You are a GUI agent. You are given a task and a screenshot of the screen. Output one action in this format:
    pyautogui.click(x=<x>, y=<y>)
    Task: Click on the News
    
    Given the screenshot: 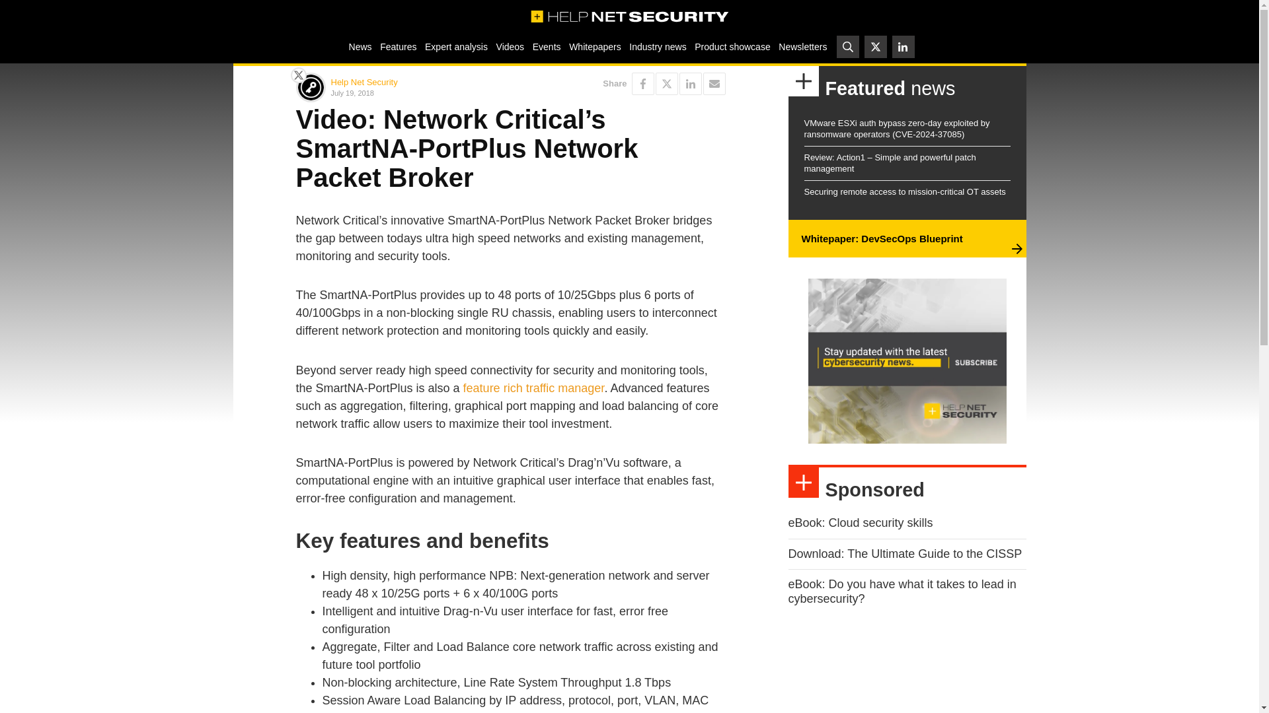 What is the action you would take?
    pyautogui.click(x=360, y=46)
    